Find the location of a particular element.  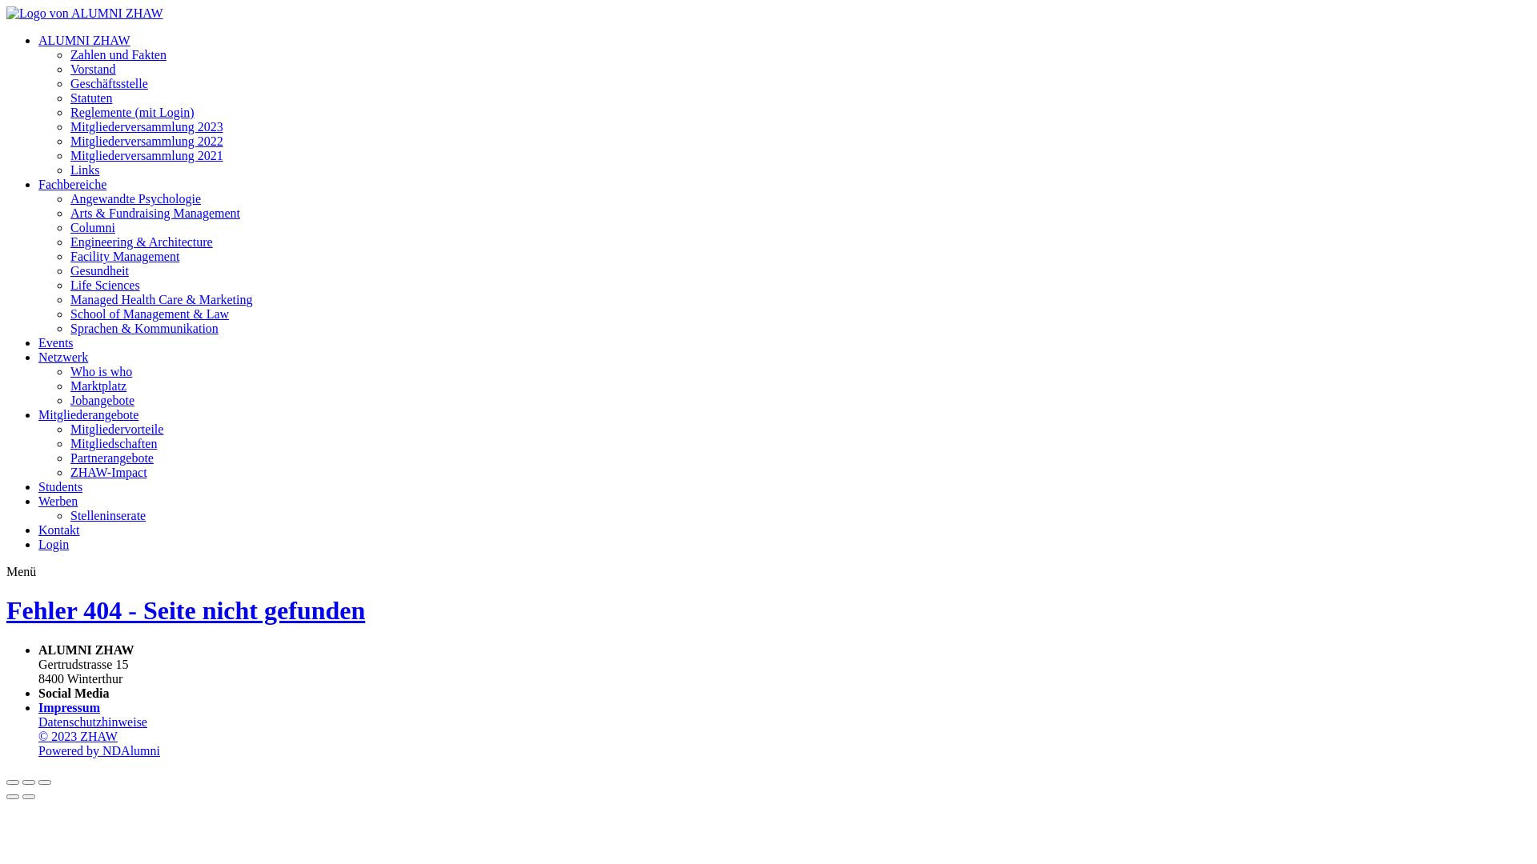

Mitgliedschaften is located at coordinates (114, 443).